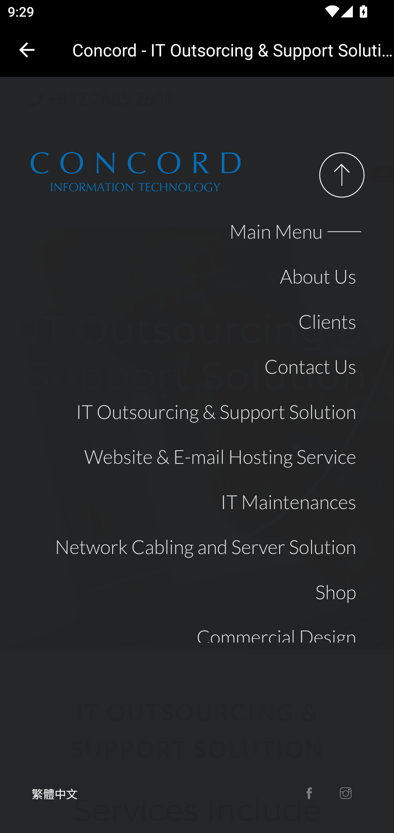 The image size is (394, 833). I want to click on  Shop    Shop, so click(336, 592).